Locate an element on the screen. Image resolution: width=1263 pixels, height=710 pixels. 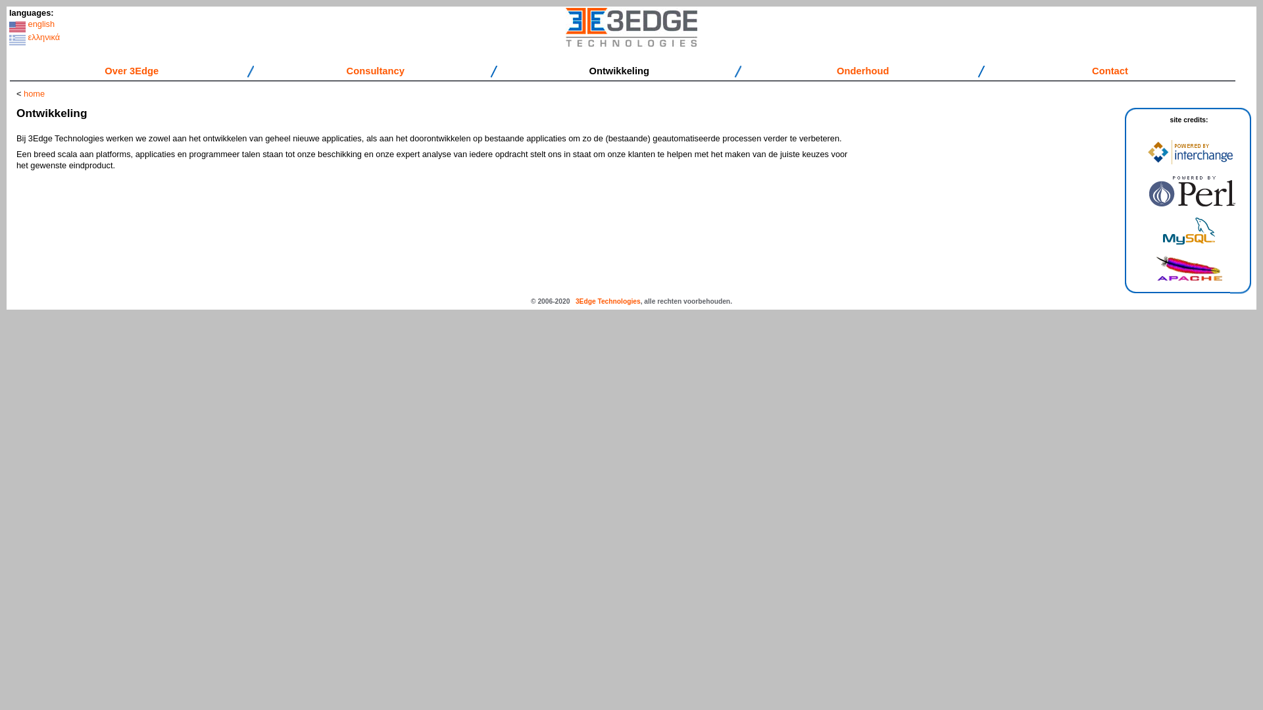
3Edge Technologies logo is located at coordinates (631, 28).